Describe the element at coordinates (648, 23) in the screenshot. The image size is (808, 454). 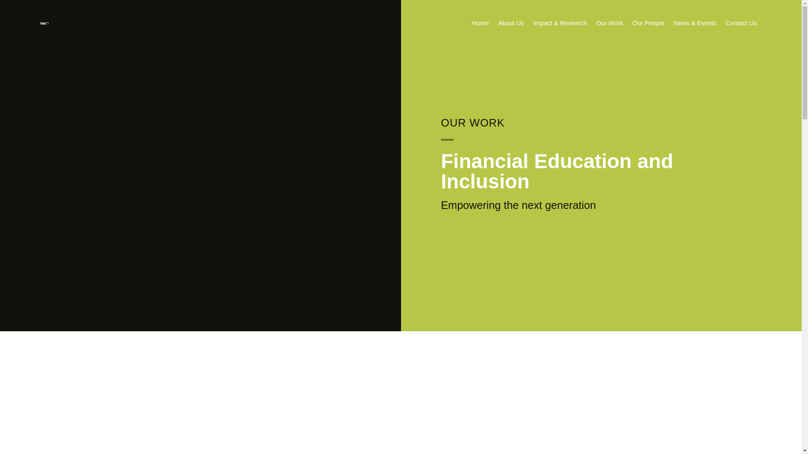
I see `Our People` at that location.